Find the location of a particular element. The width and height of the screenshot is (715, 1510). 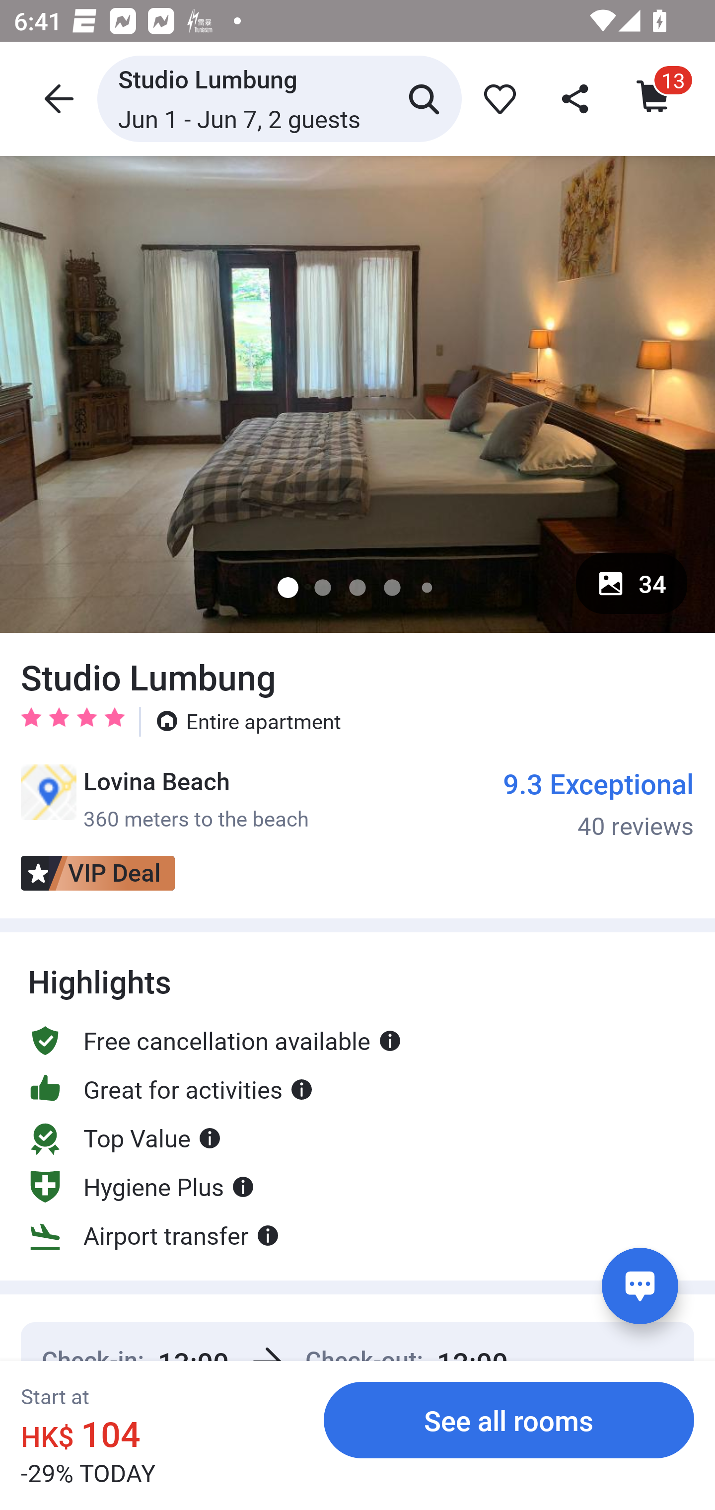

See all rooms is located at coordinates (509, 1420).